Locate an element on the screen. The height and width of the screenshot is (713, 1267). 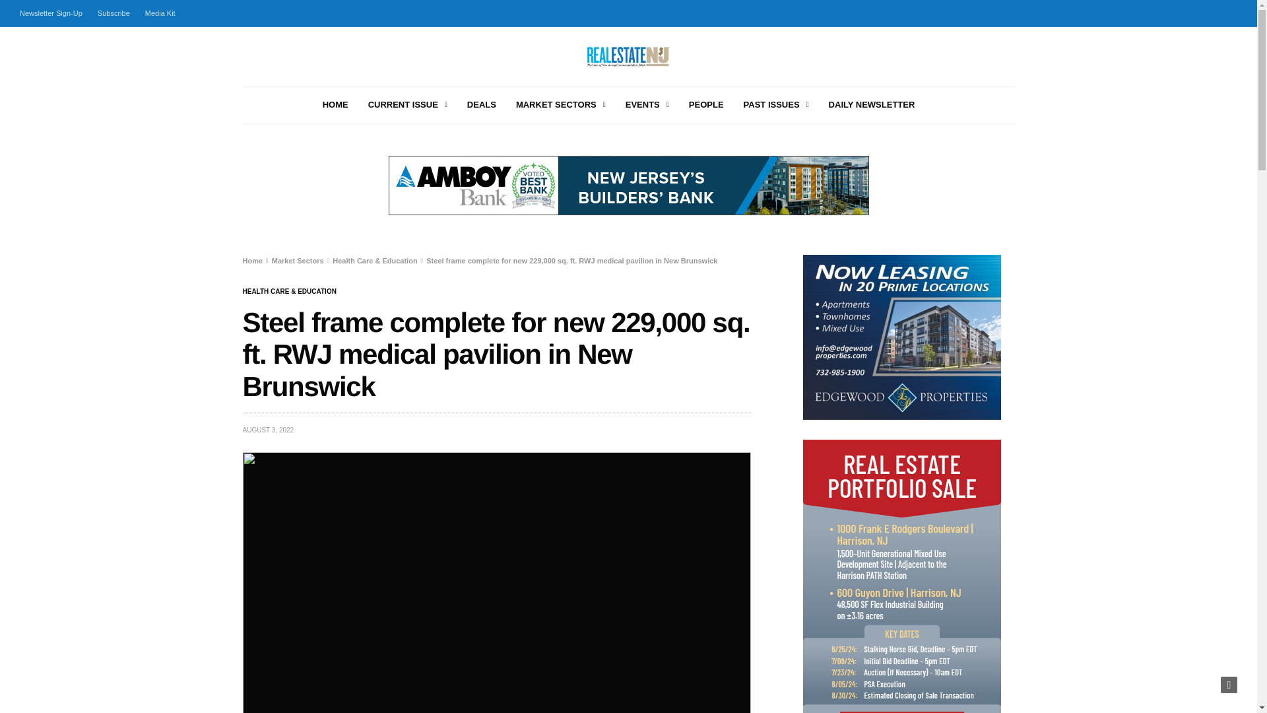
Market Sectors is located at coordinates (298, 260).